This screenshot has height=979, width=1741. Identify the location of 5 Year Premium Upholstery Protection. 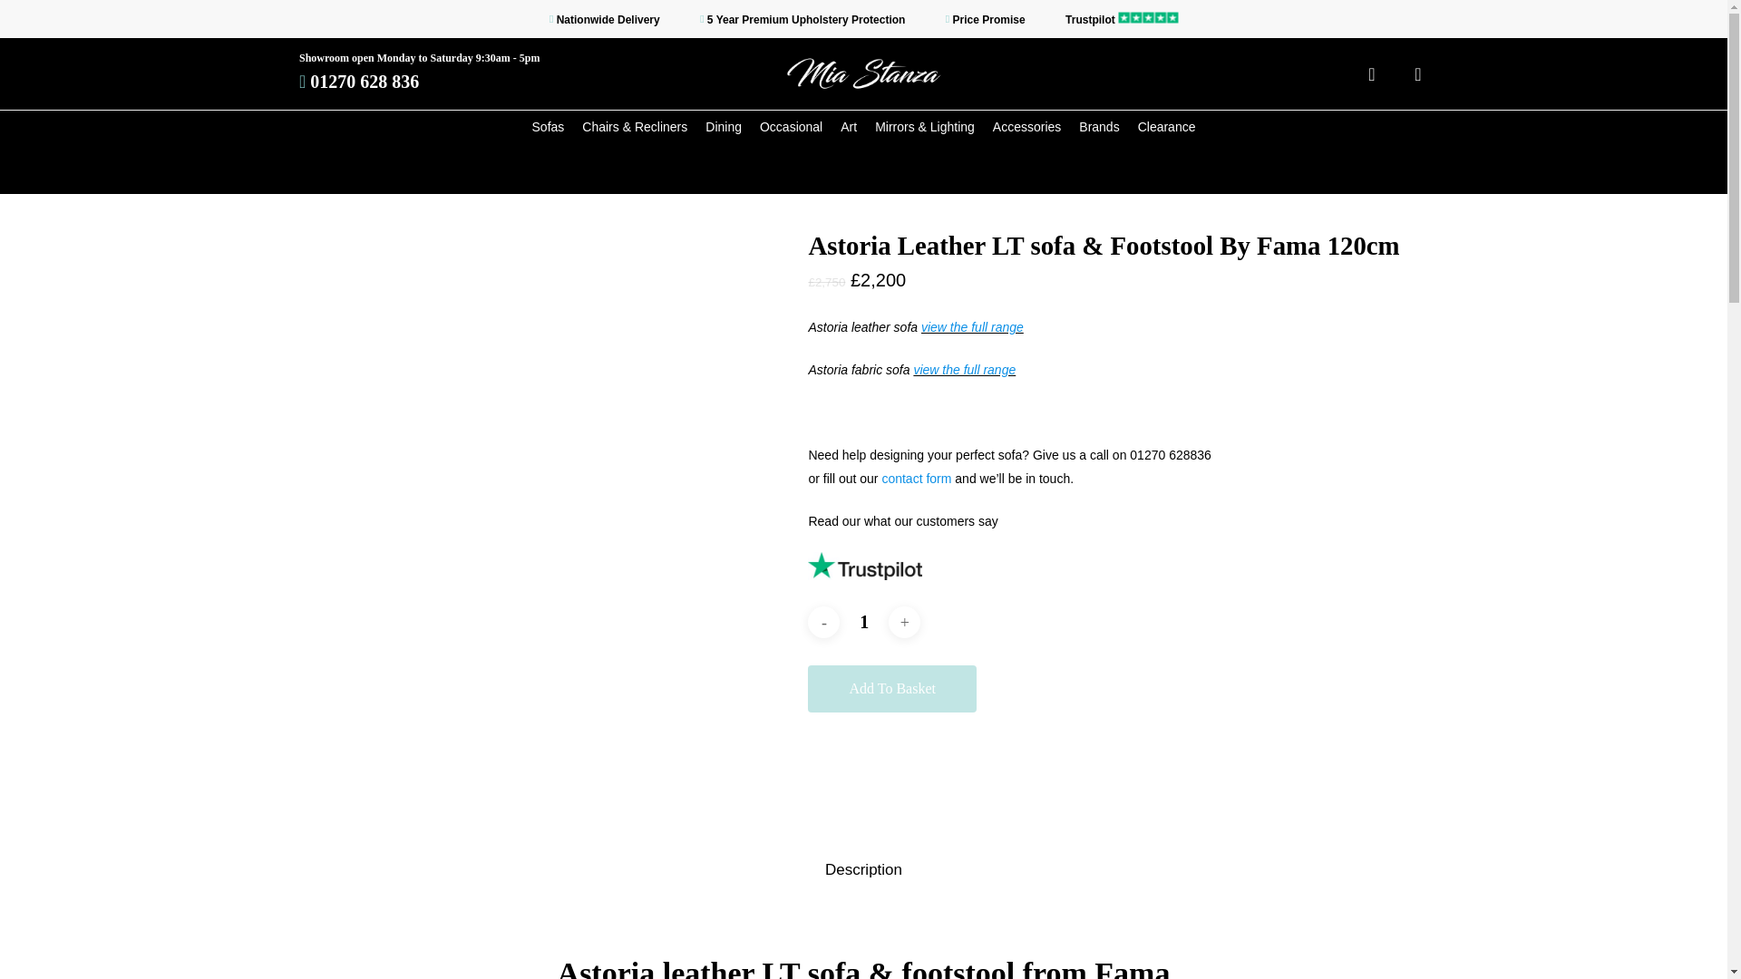
(802, 19).